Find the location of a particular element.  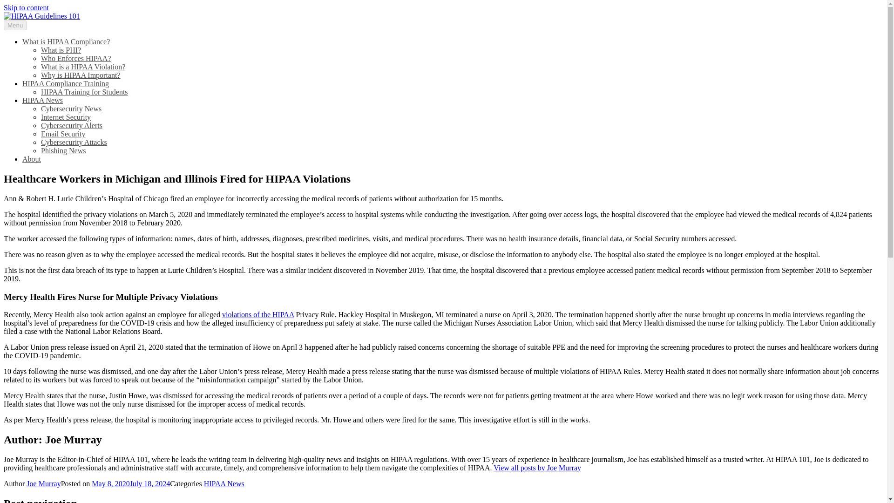

Who Enforces HIPAA? is located at coordinates (76, 58).